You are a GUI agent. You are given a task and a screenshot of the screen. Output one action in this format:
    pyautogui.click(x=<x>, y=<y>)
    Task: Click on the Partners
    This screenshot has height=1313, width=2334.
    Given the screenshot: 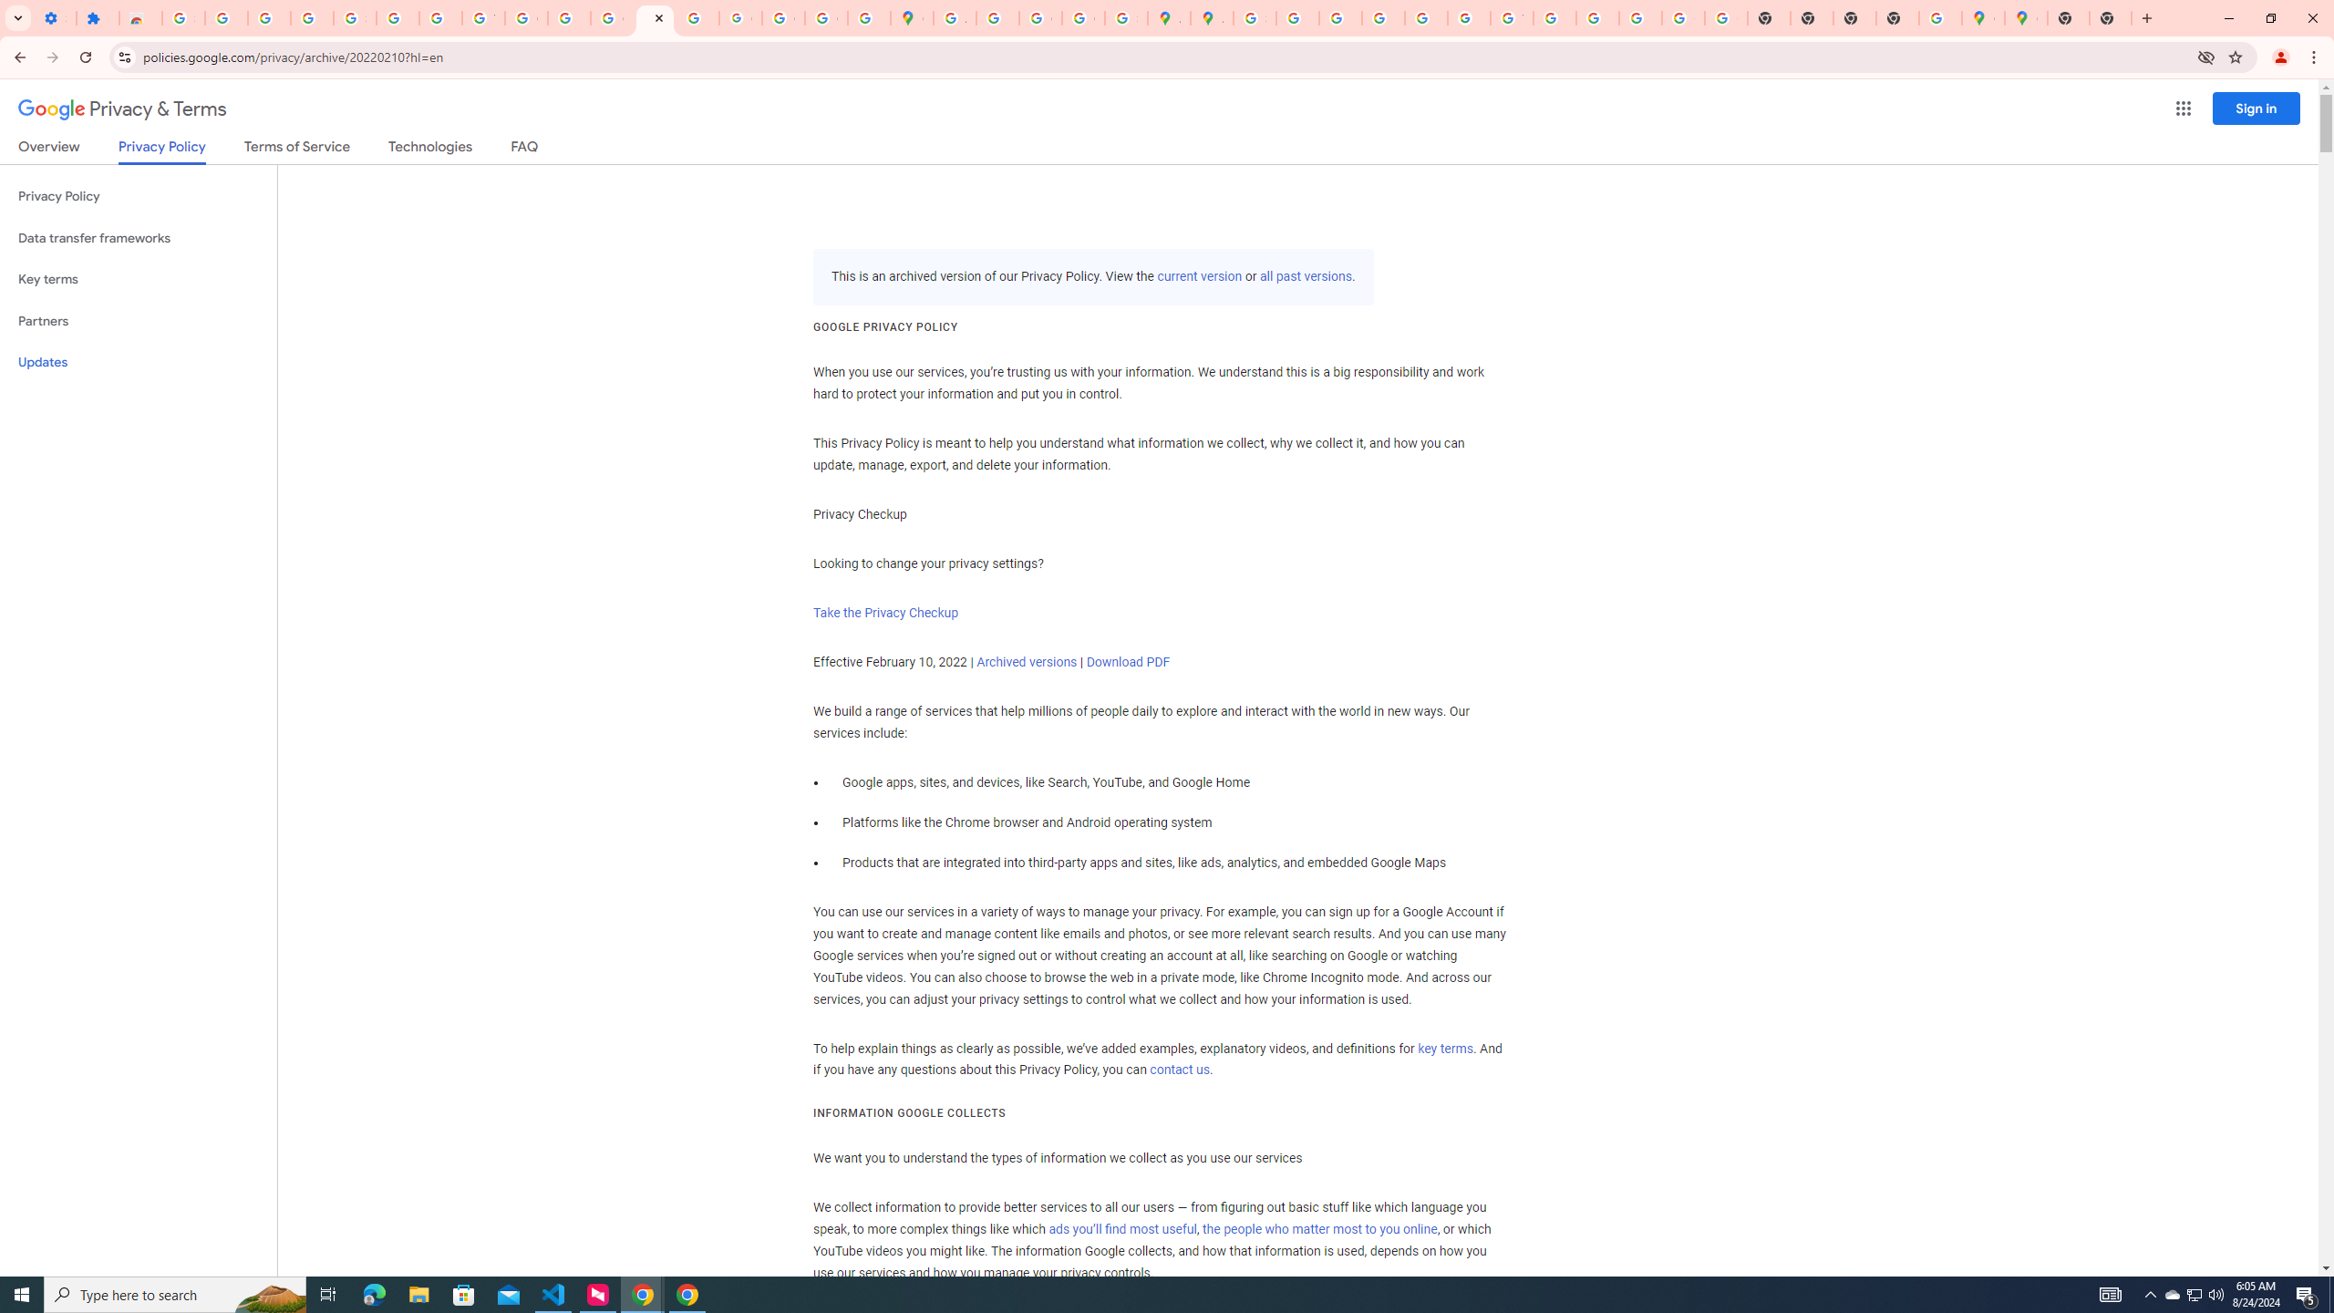 What is the action you would take?
    pyautogui.click(x=139, y=321)
    